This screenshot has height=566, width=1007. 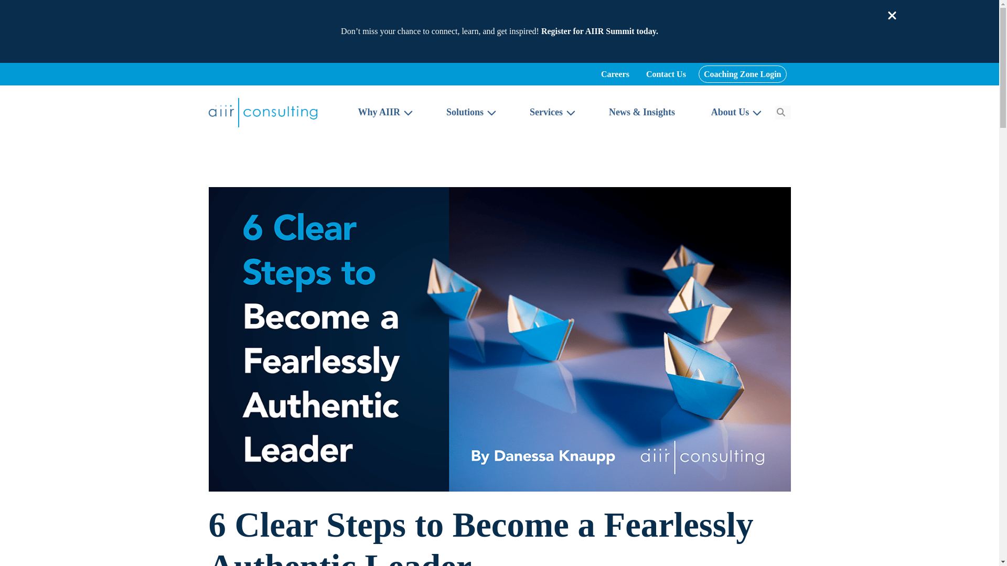 I want to click on Submit, so click(x=780, y=112).